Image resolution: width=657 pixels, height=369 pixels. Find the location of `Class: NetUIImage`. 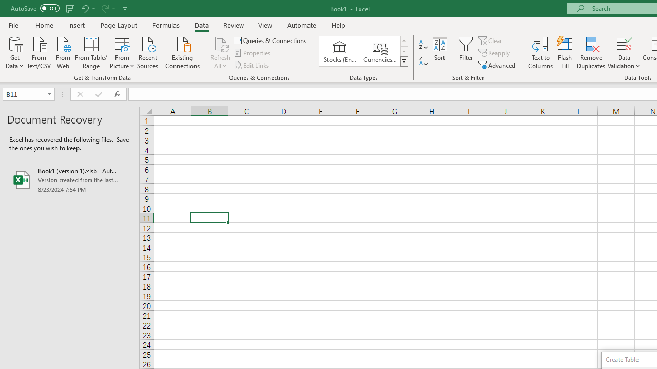

Class: NetUIImage is located at coordinates (404, 61).